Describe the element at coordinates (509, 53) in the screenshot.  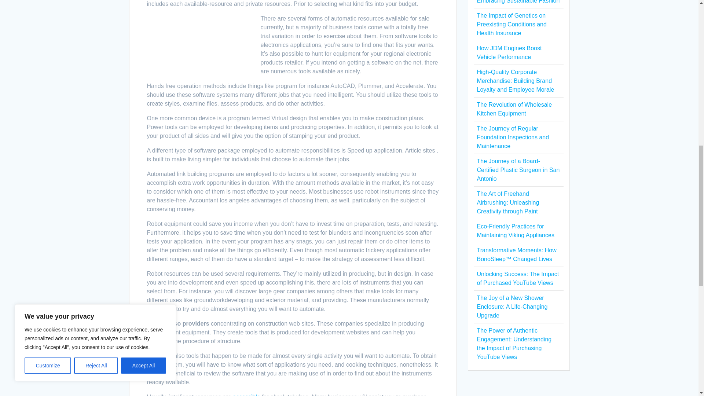
I see `How JDM Engines Boost Vehicle Performance` at that location.